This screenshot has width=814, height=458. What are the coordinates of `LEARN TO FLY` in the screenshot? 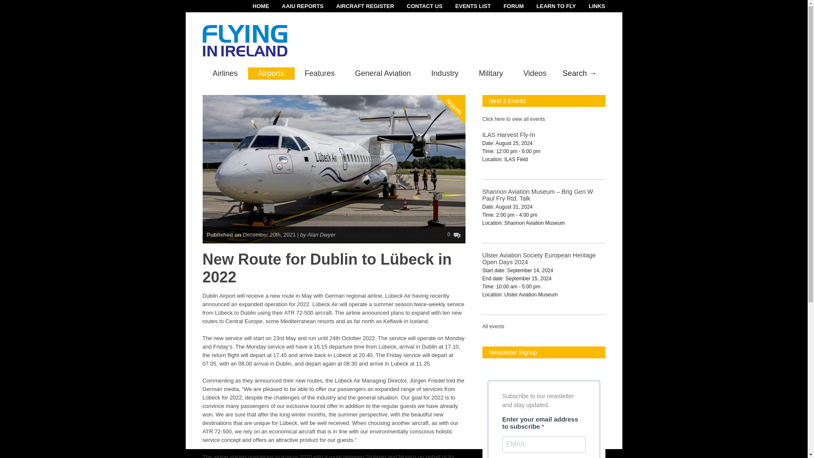 It's located at (549, 6).